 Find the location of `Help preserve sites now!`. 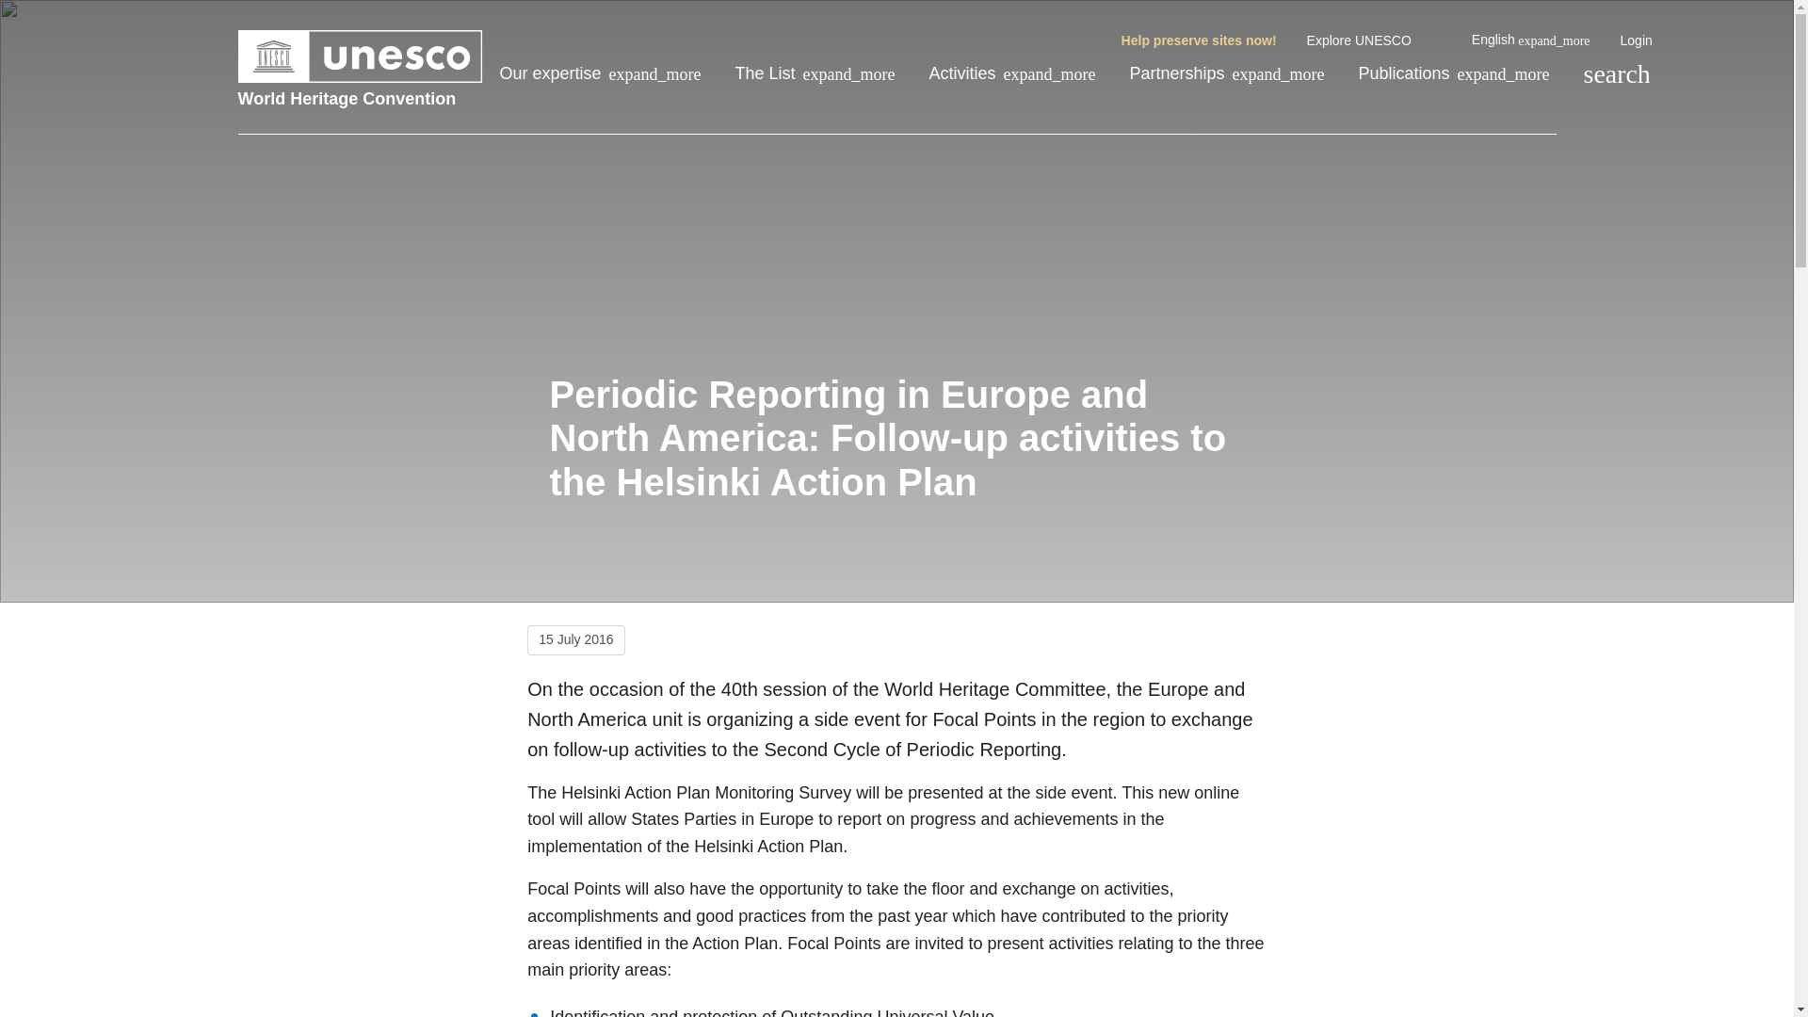

Help preserve sites now! is located at coordinates (1198, 41).